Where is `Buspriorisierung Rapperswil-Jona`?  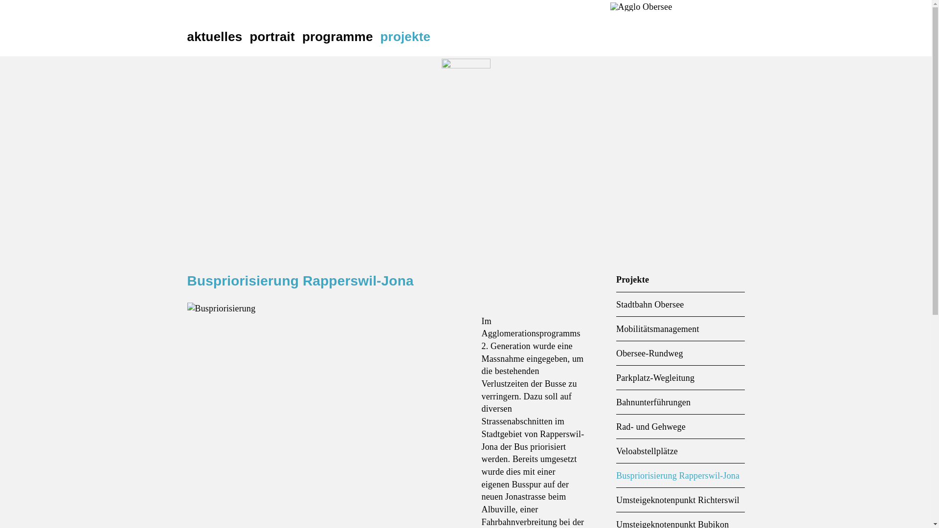 Buspriorisierung Rapperswil-Jona is located at coordinates (681, 476).